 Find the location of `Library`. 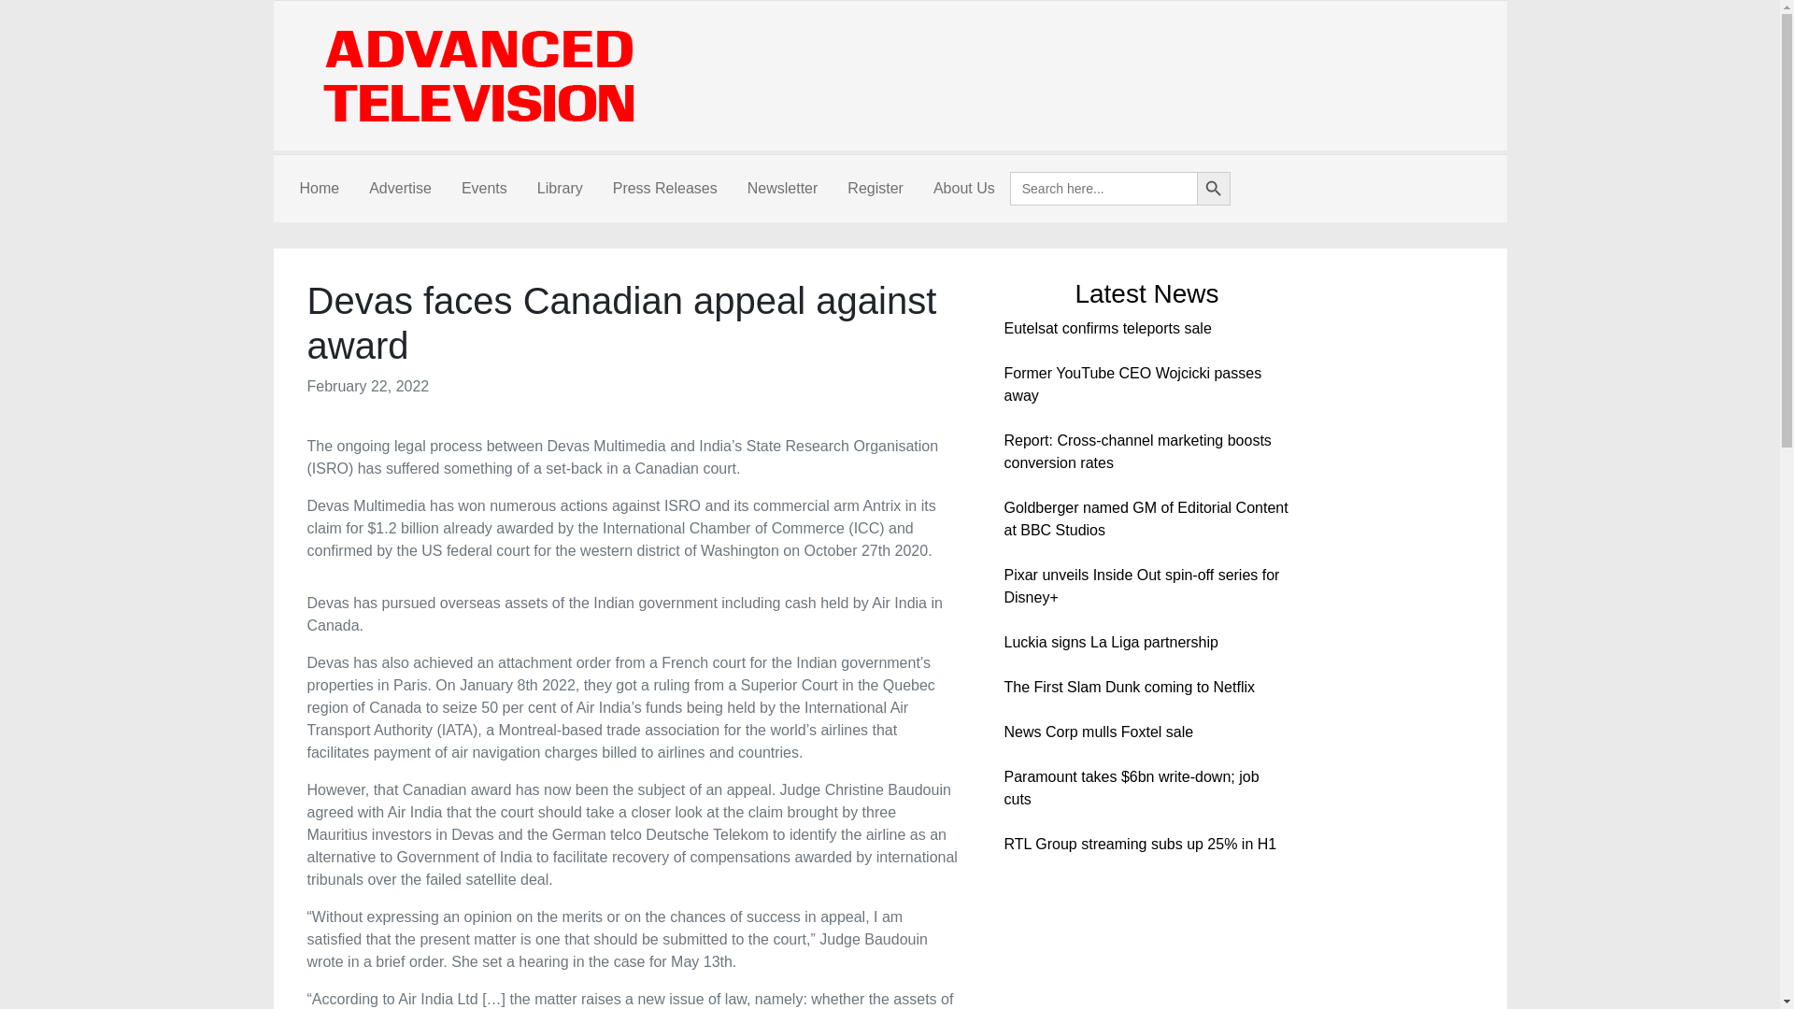

Library is located at coordinates (559, 189).